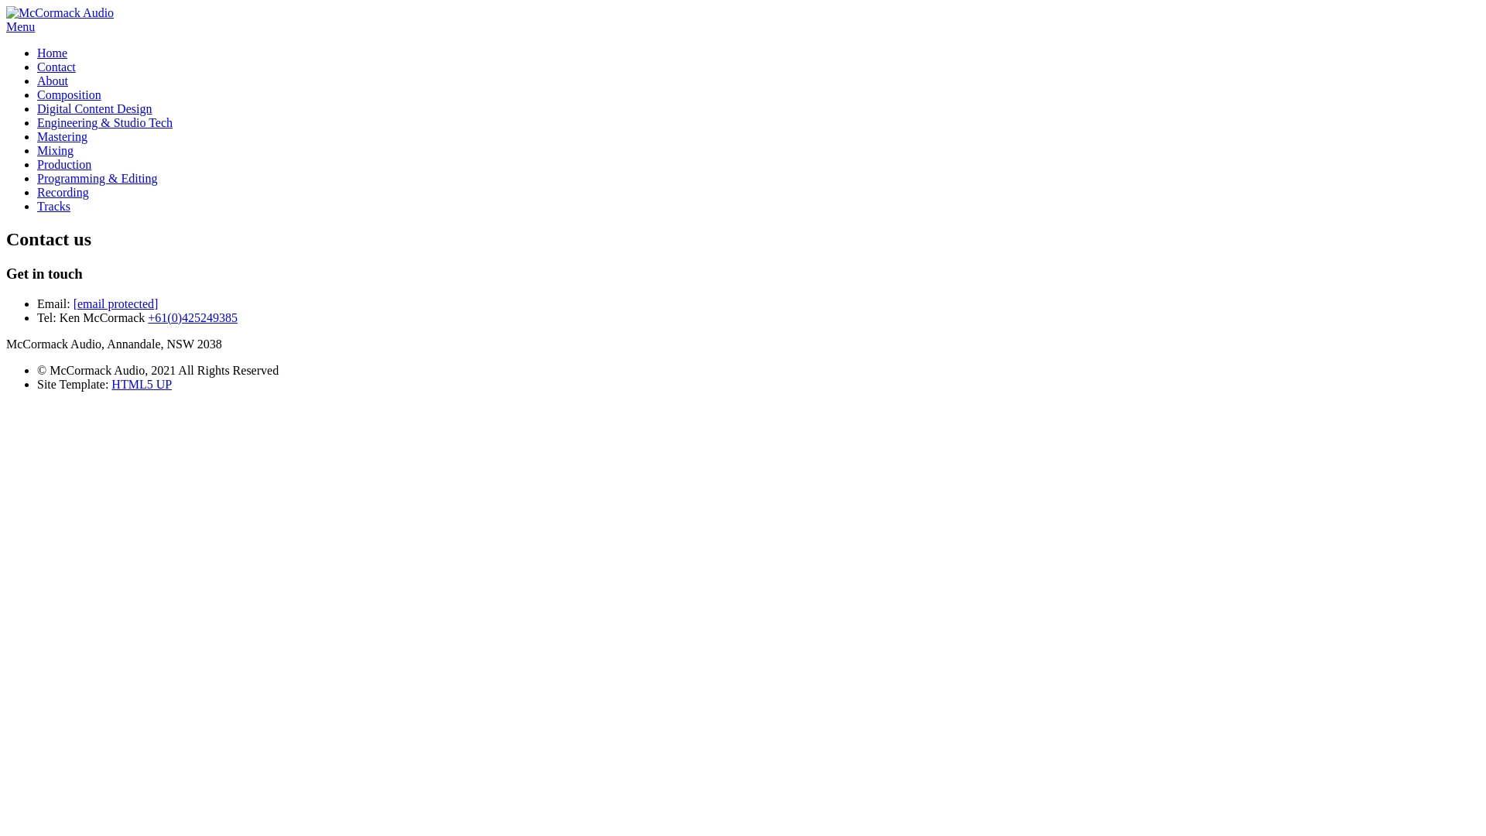  I want to click on +61(0)425249385, so click(193, 317).